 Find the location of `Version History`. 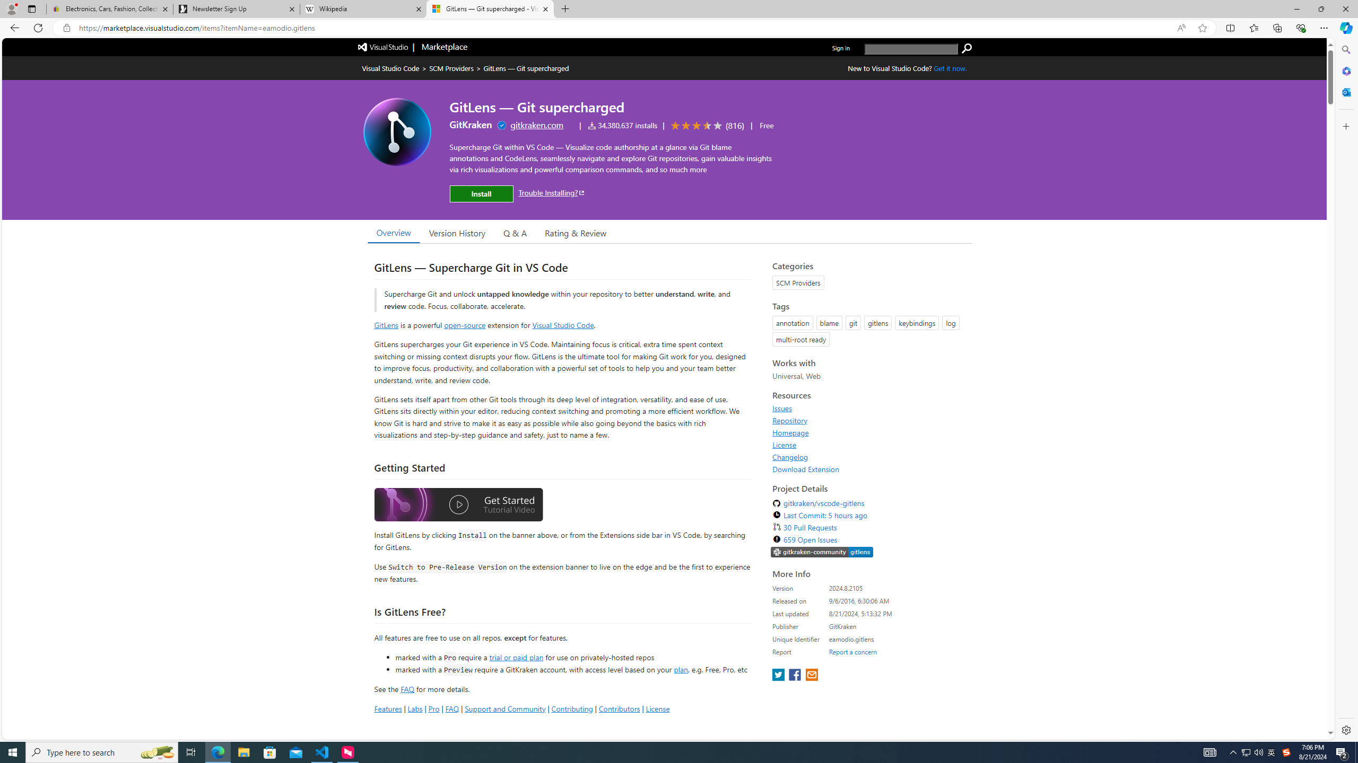

Version History is located at coordinates (457, 233).